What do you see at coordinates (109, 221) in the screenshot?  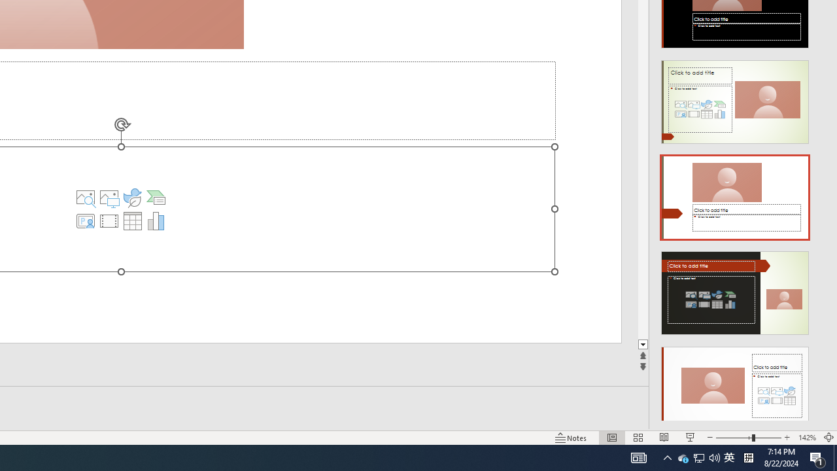 I see `Insert Video` at bounding box center [109, 221].